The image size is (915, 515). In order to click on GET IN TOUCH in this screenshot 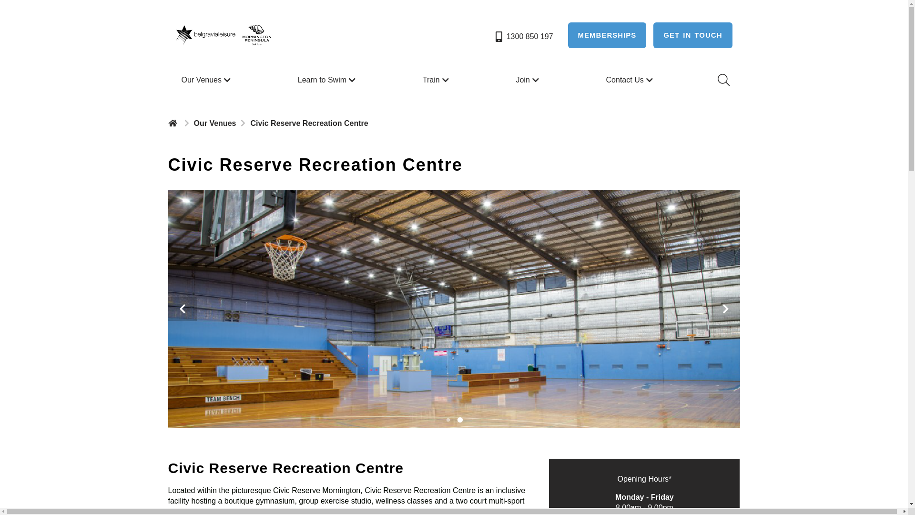, I will do `click(693, 35)`.